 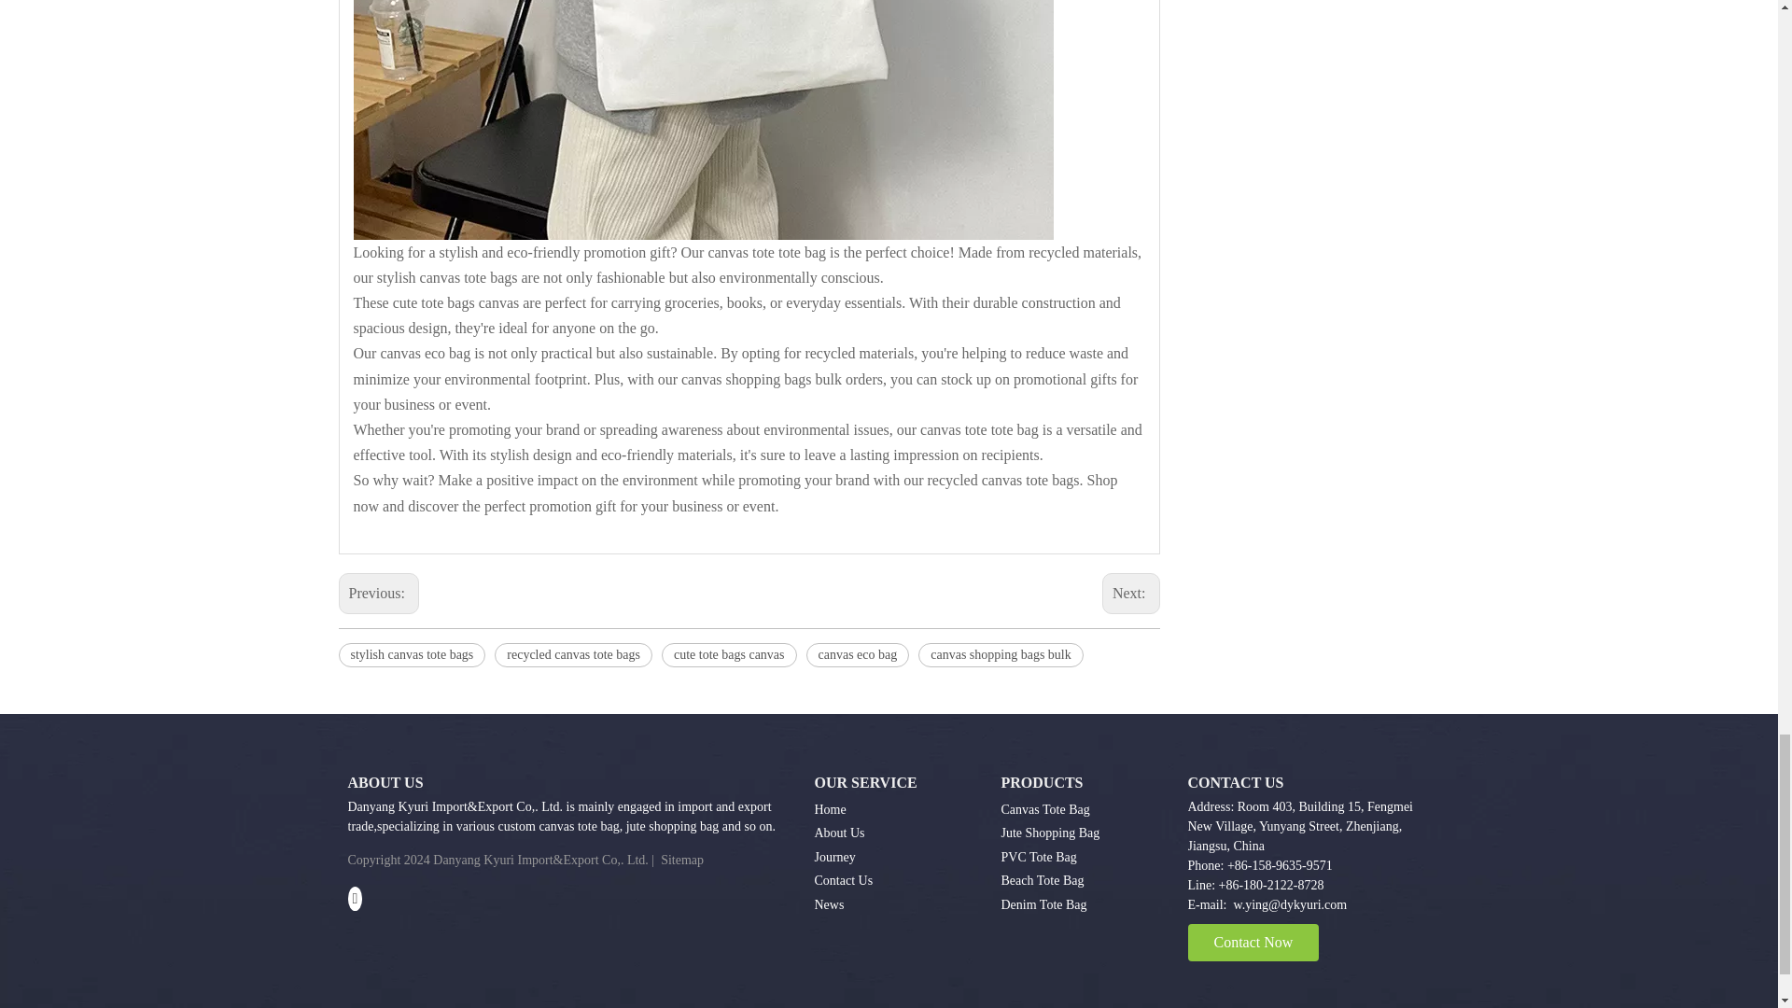 What do you see at coordinates (829, 905) in the screenshot?
I see `News` at bounding box center [829, 905].